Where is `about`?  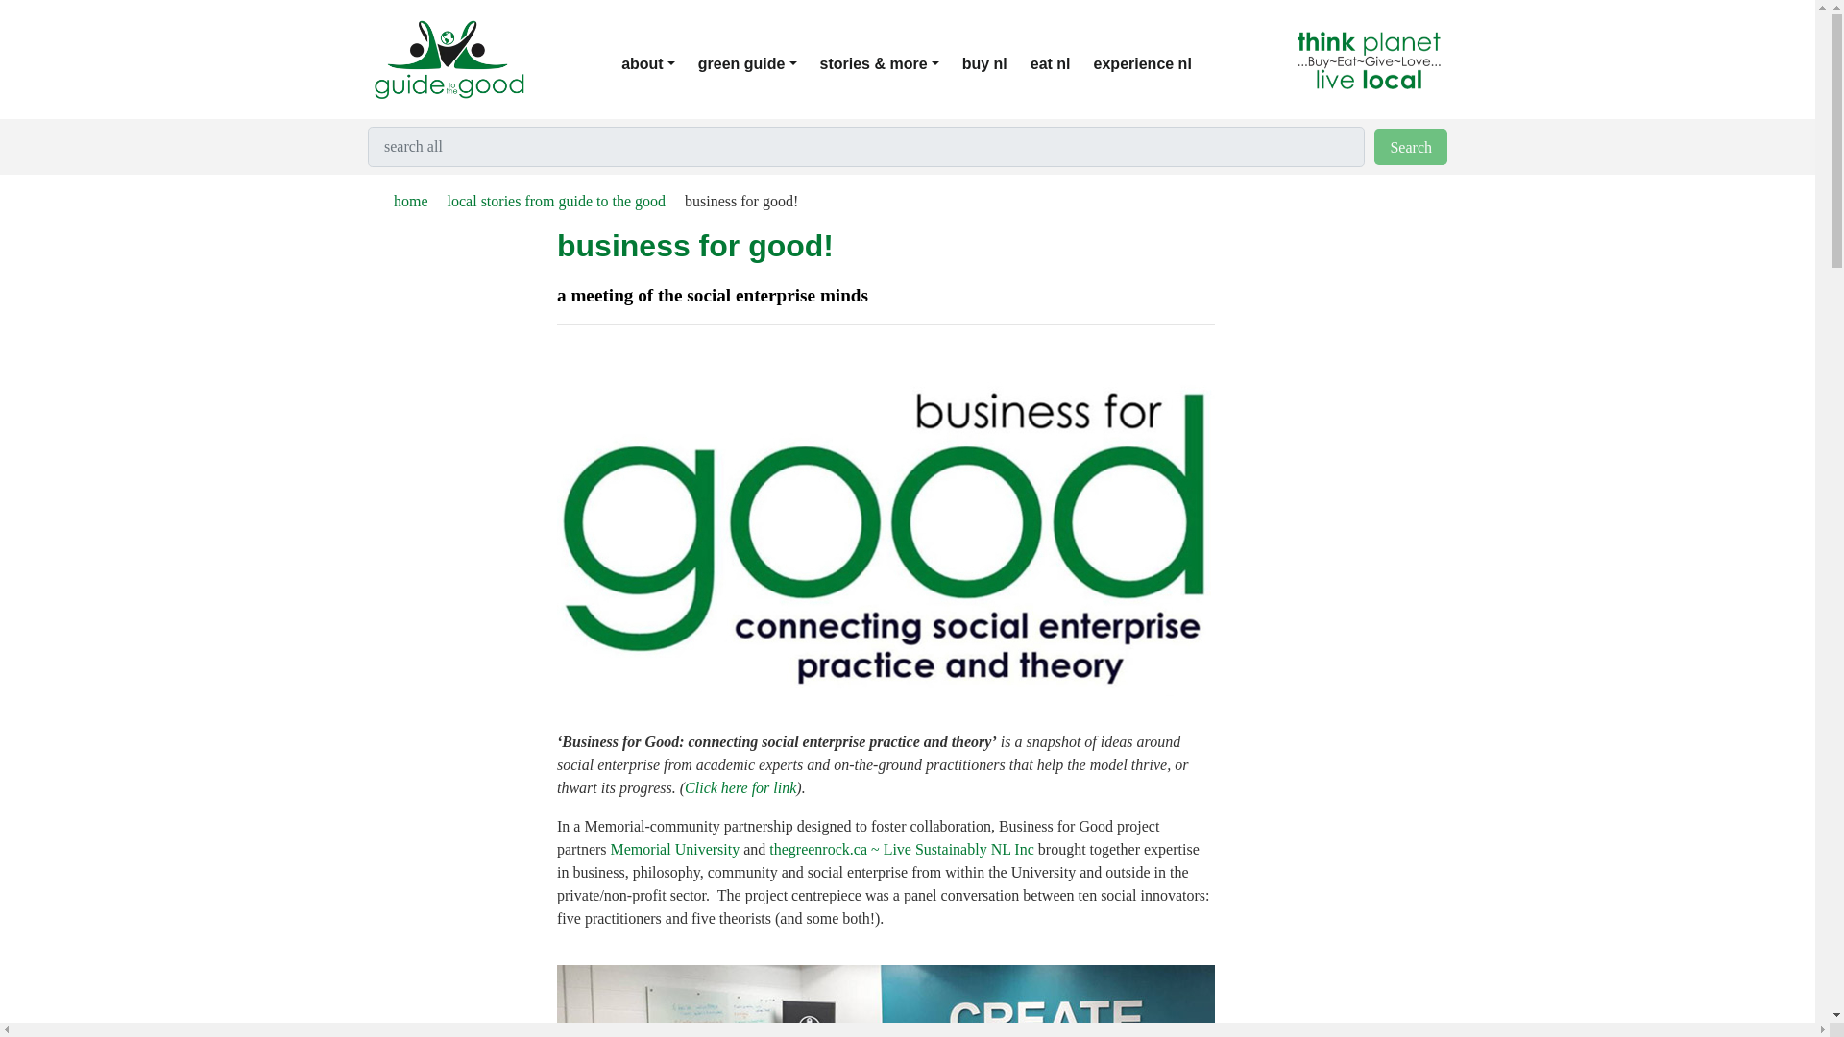
about is located at coordinates (660, 64).